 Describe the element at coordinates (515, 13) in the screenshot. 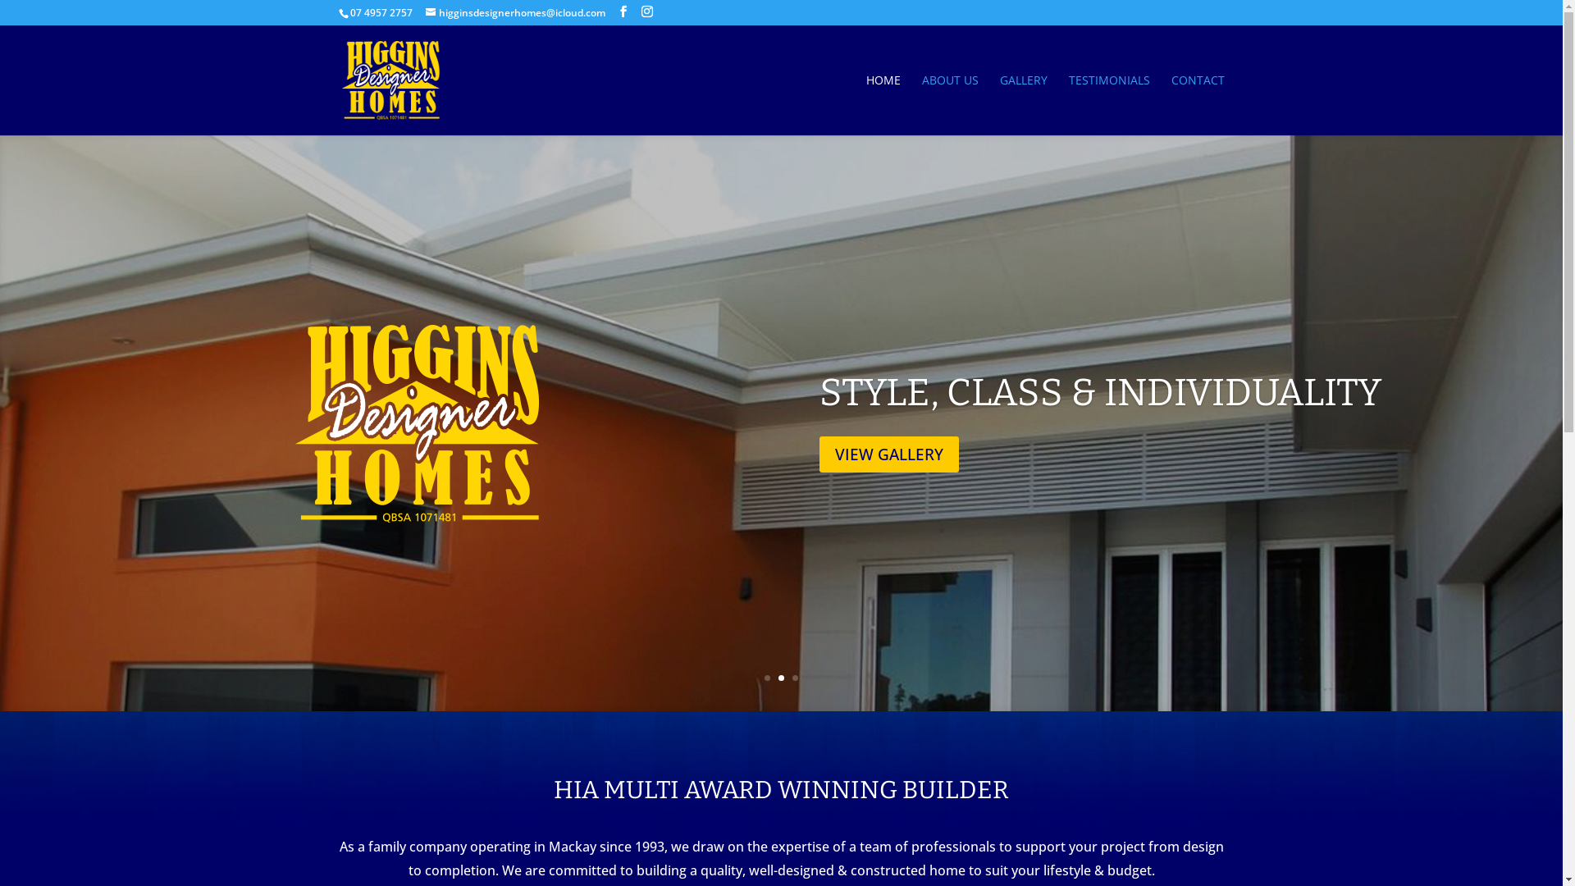

I see `higginsdesignerhomes@icloud.com` at that location.